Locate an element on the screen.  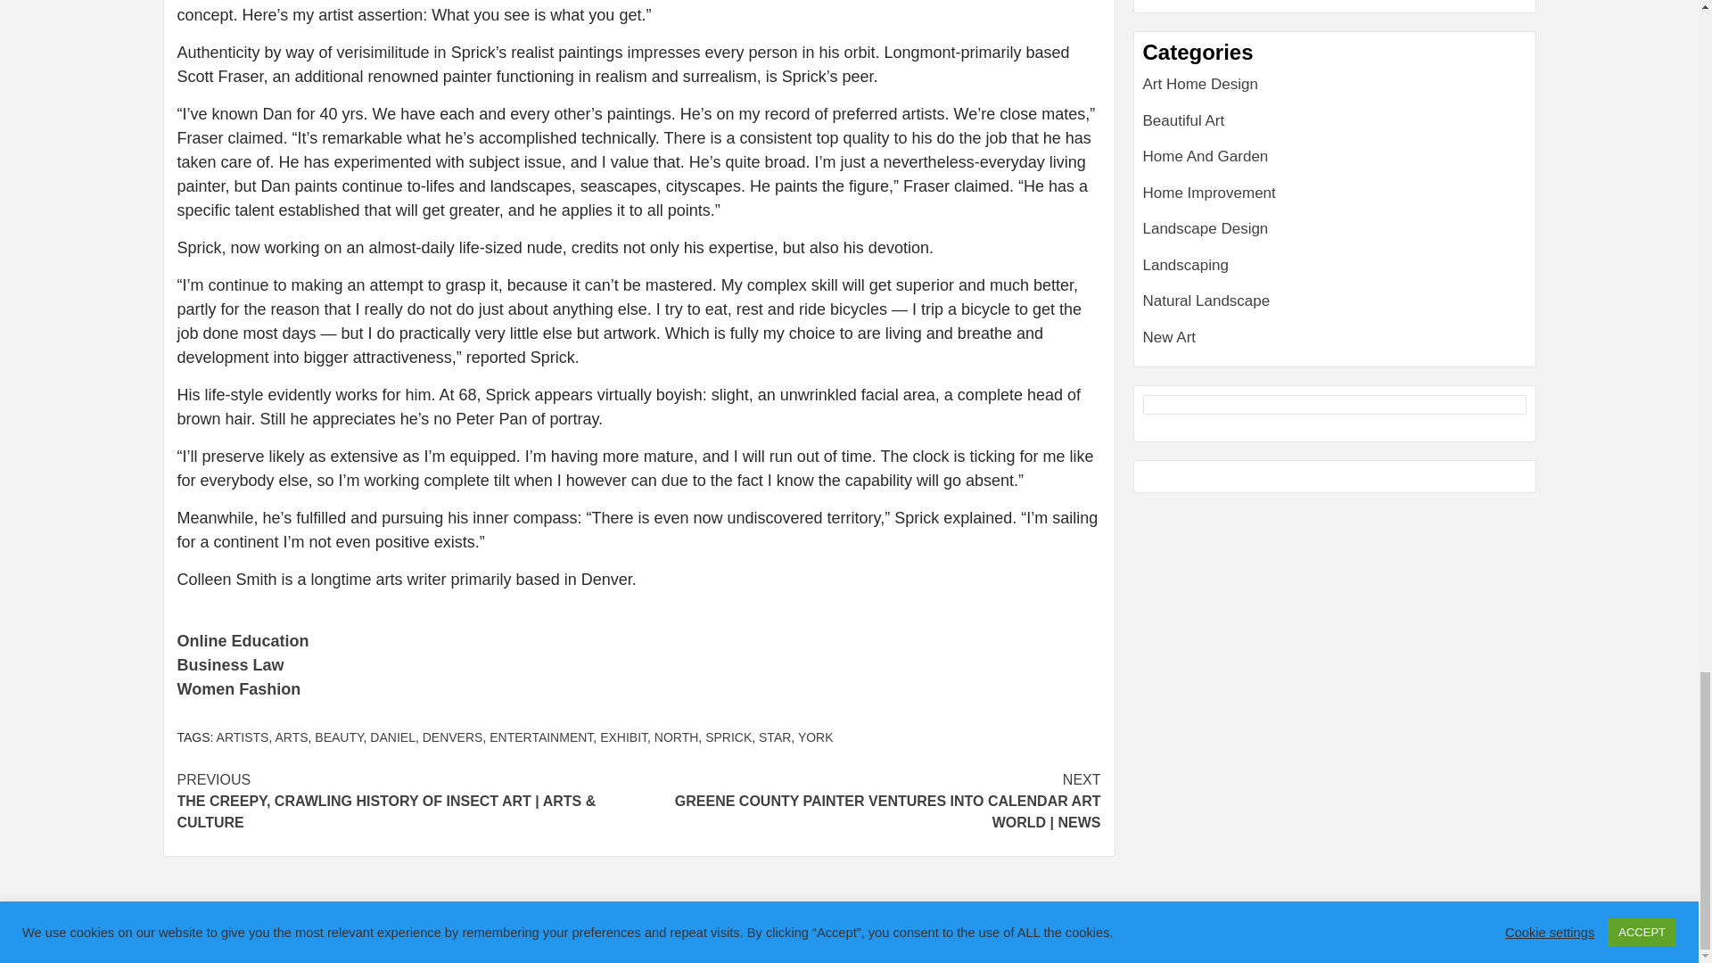
NORTH is located at coordinates (676, 737).